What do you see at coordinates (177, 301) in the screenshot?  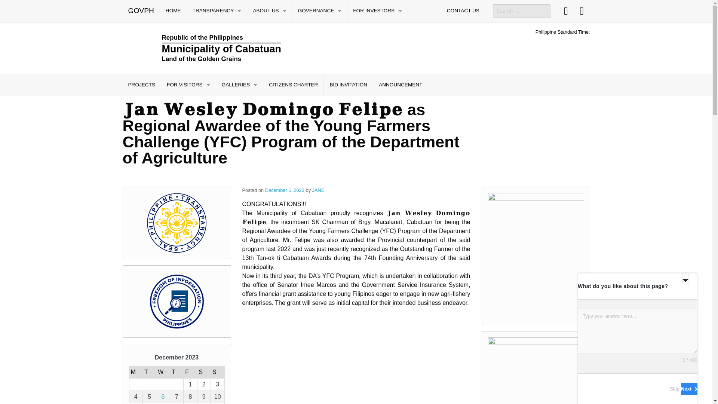 I see `Freedom of Information` at bounding box center [177, 301].